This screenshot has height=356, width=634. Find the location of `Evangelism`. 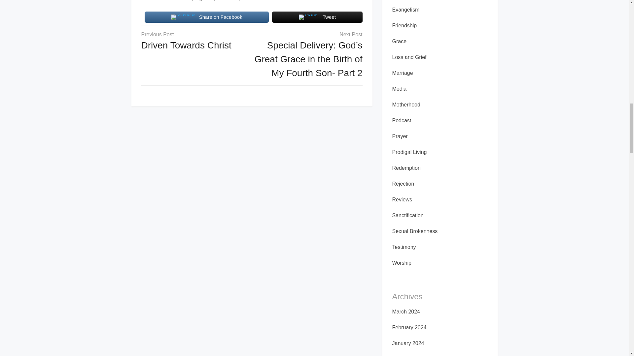

Evangelism is located at coordinates (406, 9).